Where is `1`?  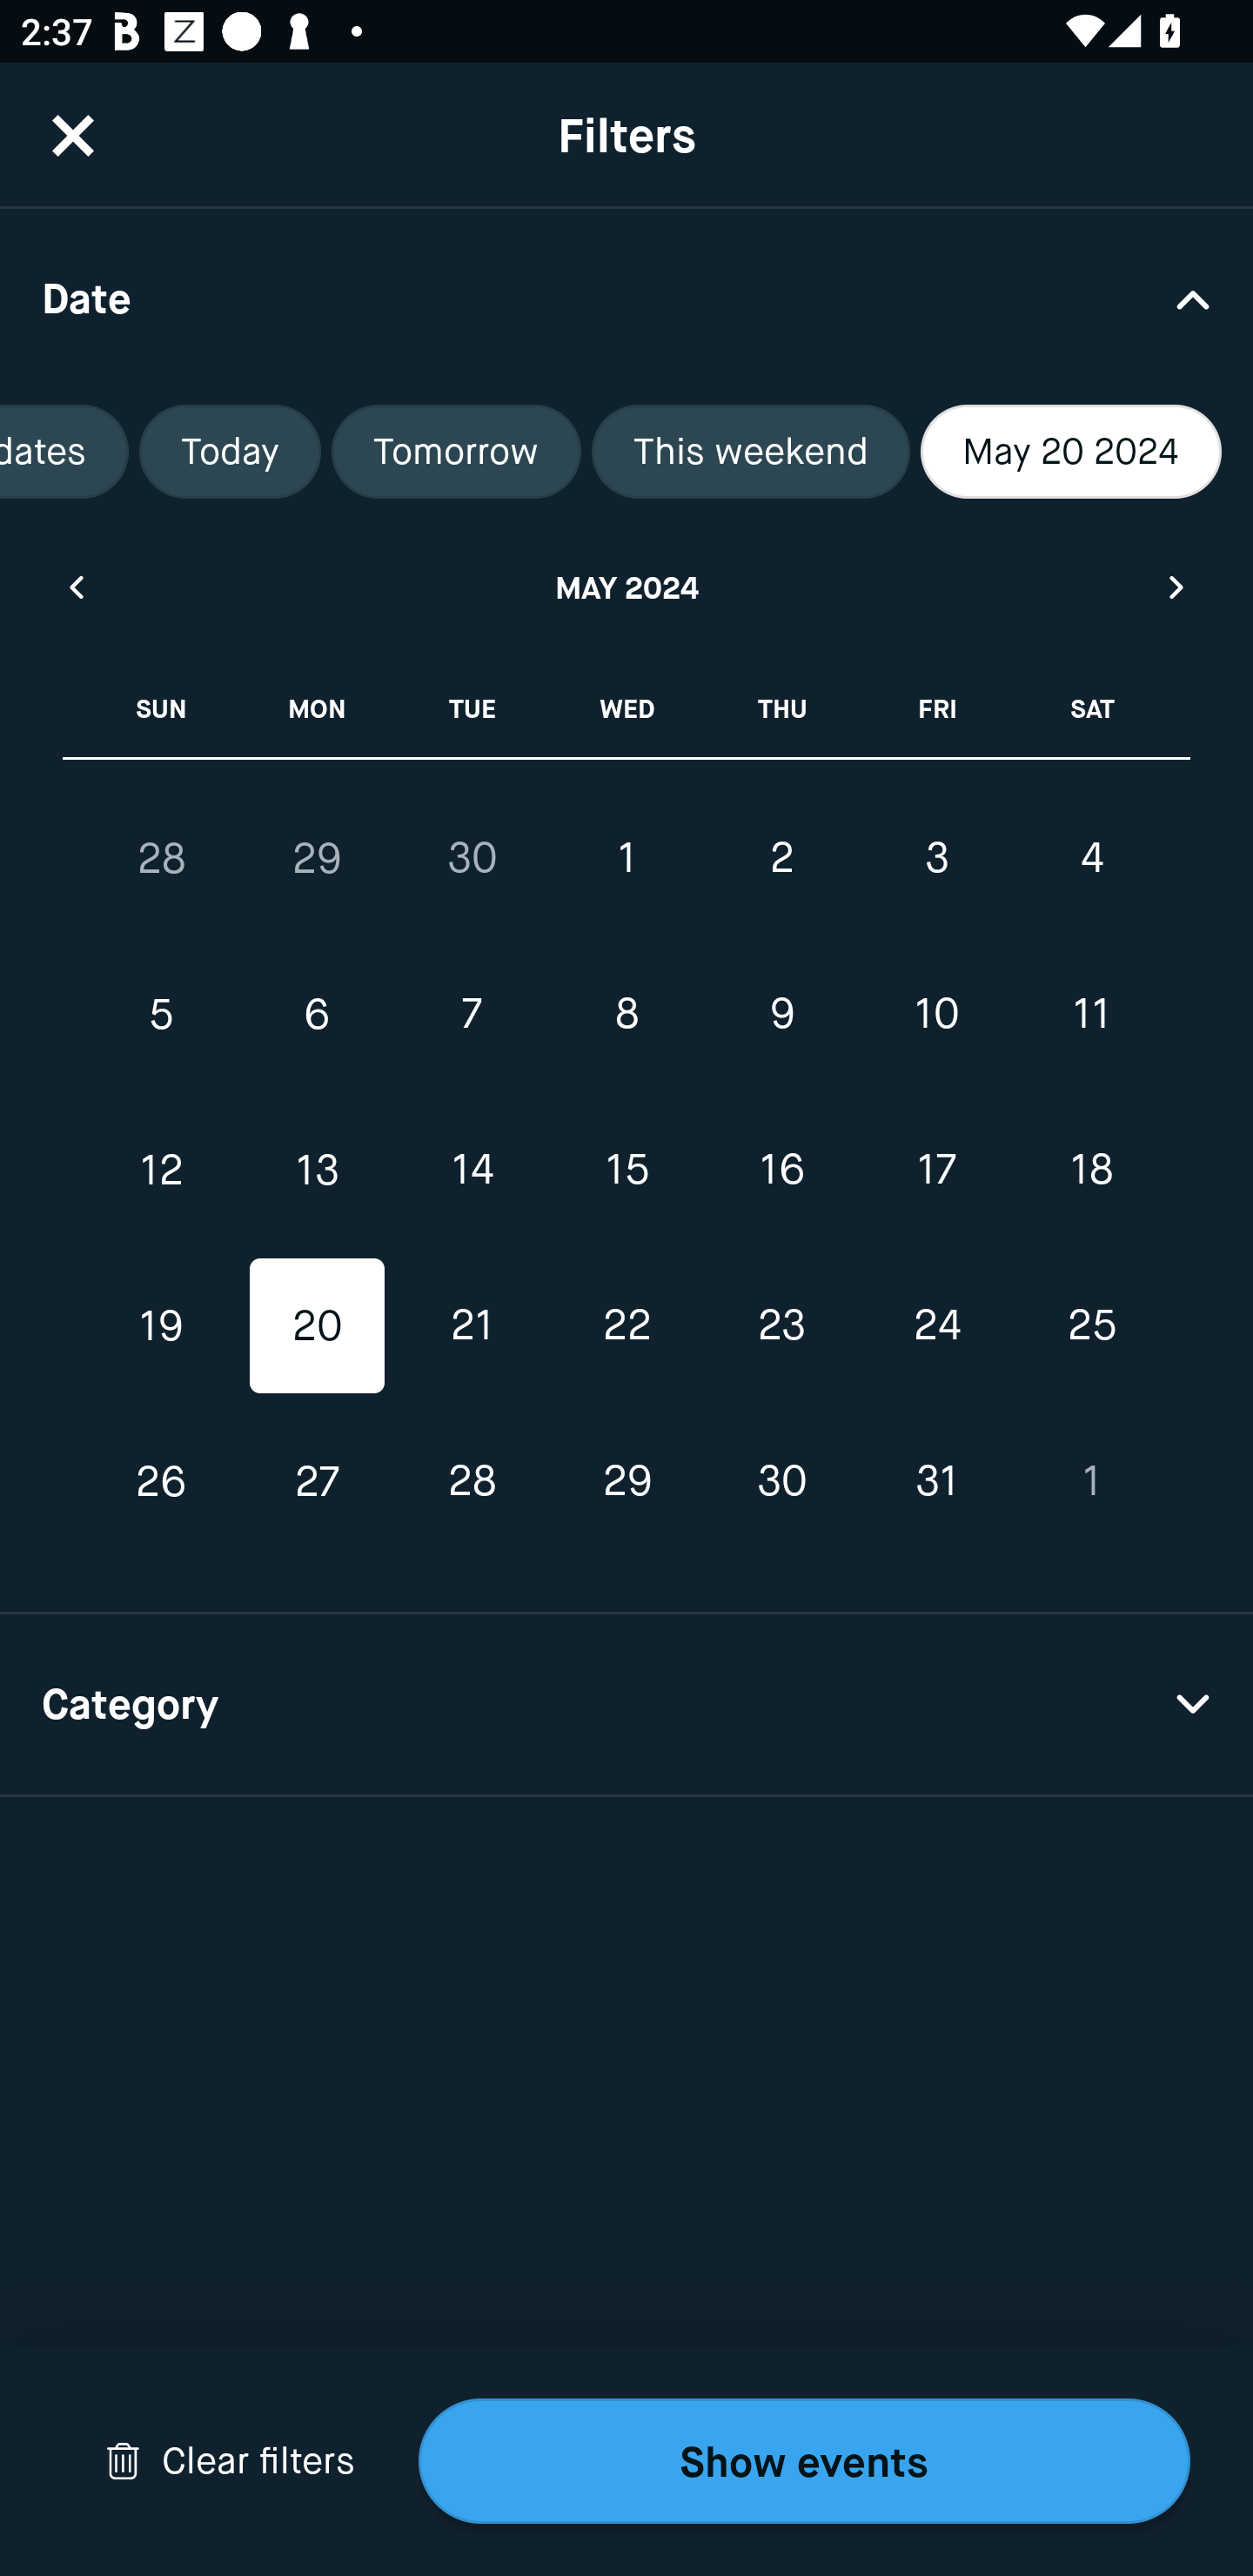 1 is located at coordinates (1091, 1481).